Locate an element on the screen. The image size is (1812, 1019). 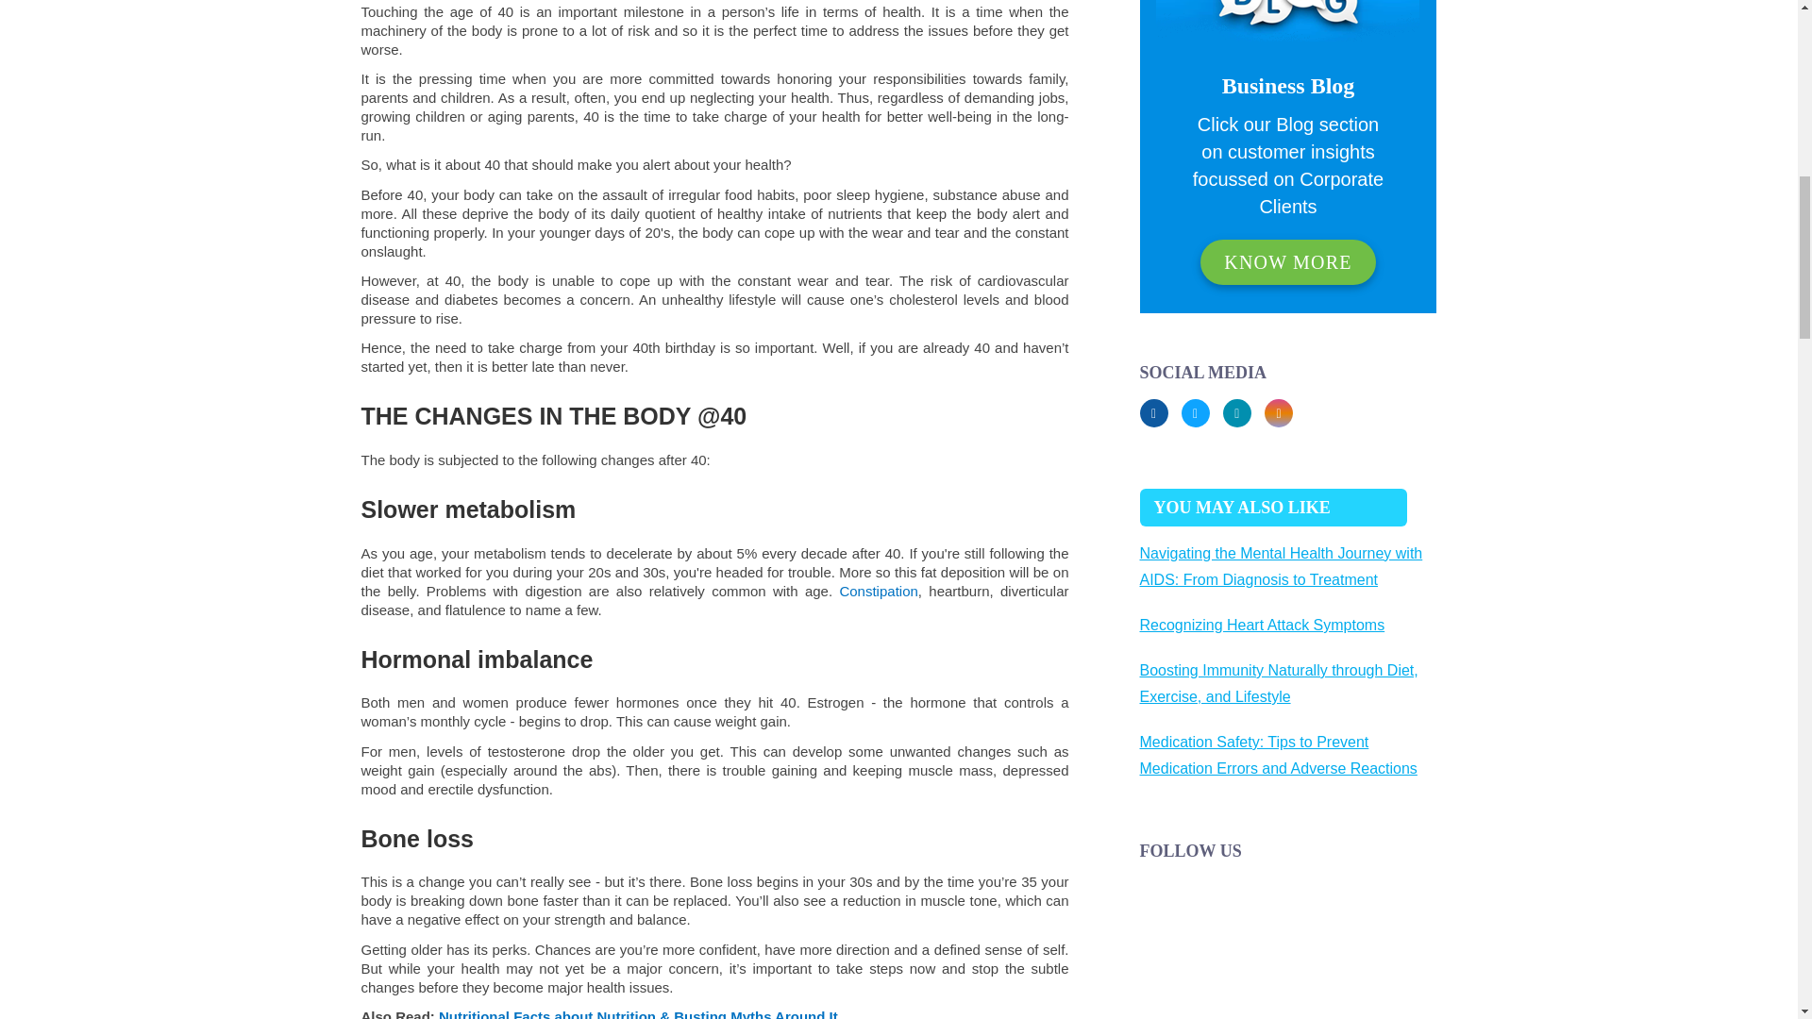
Constipation is located at coordinates (878, 591).